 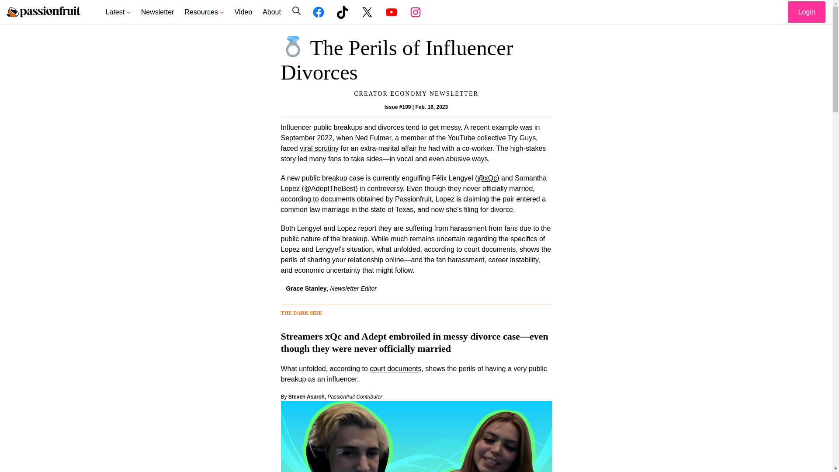 What do you see at coordinates (395, 368) in the screenshot?
I see `court documents` at bounding box center [395, 368].